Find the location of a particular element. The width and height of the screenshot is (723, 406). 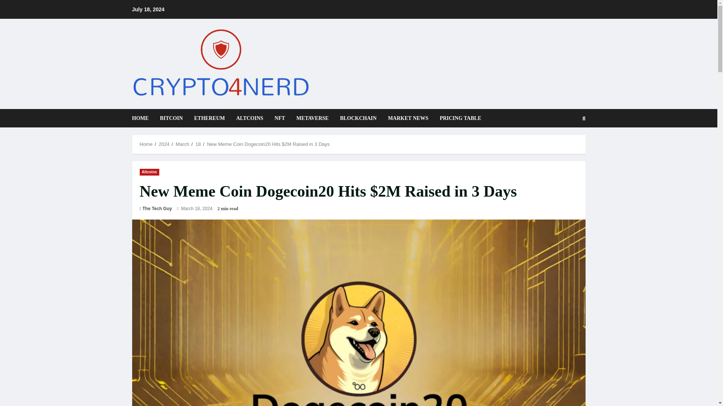

MARKET NEWS is located at coordinates (408, 118).